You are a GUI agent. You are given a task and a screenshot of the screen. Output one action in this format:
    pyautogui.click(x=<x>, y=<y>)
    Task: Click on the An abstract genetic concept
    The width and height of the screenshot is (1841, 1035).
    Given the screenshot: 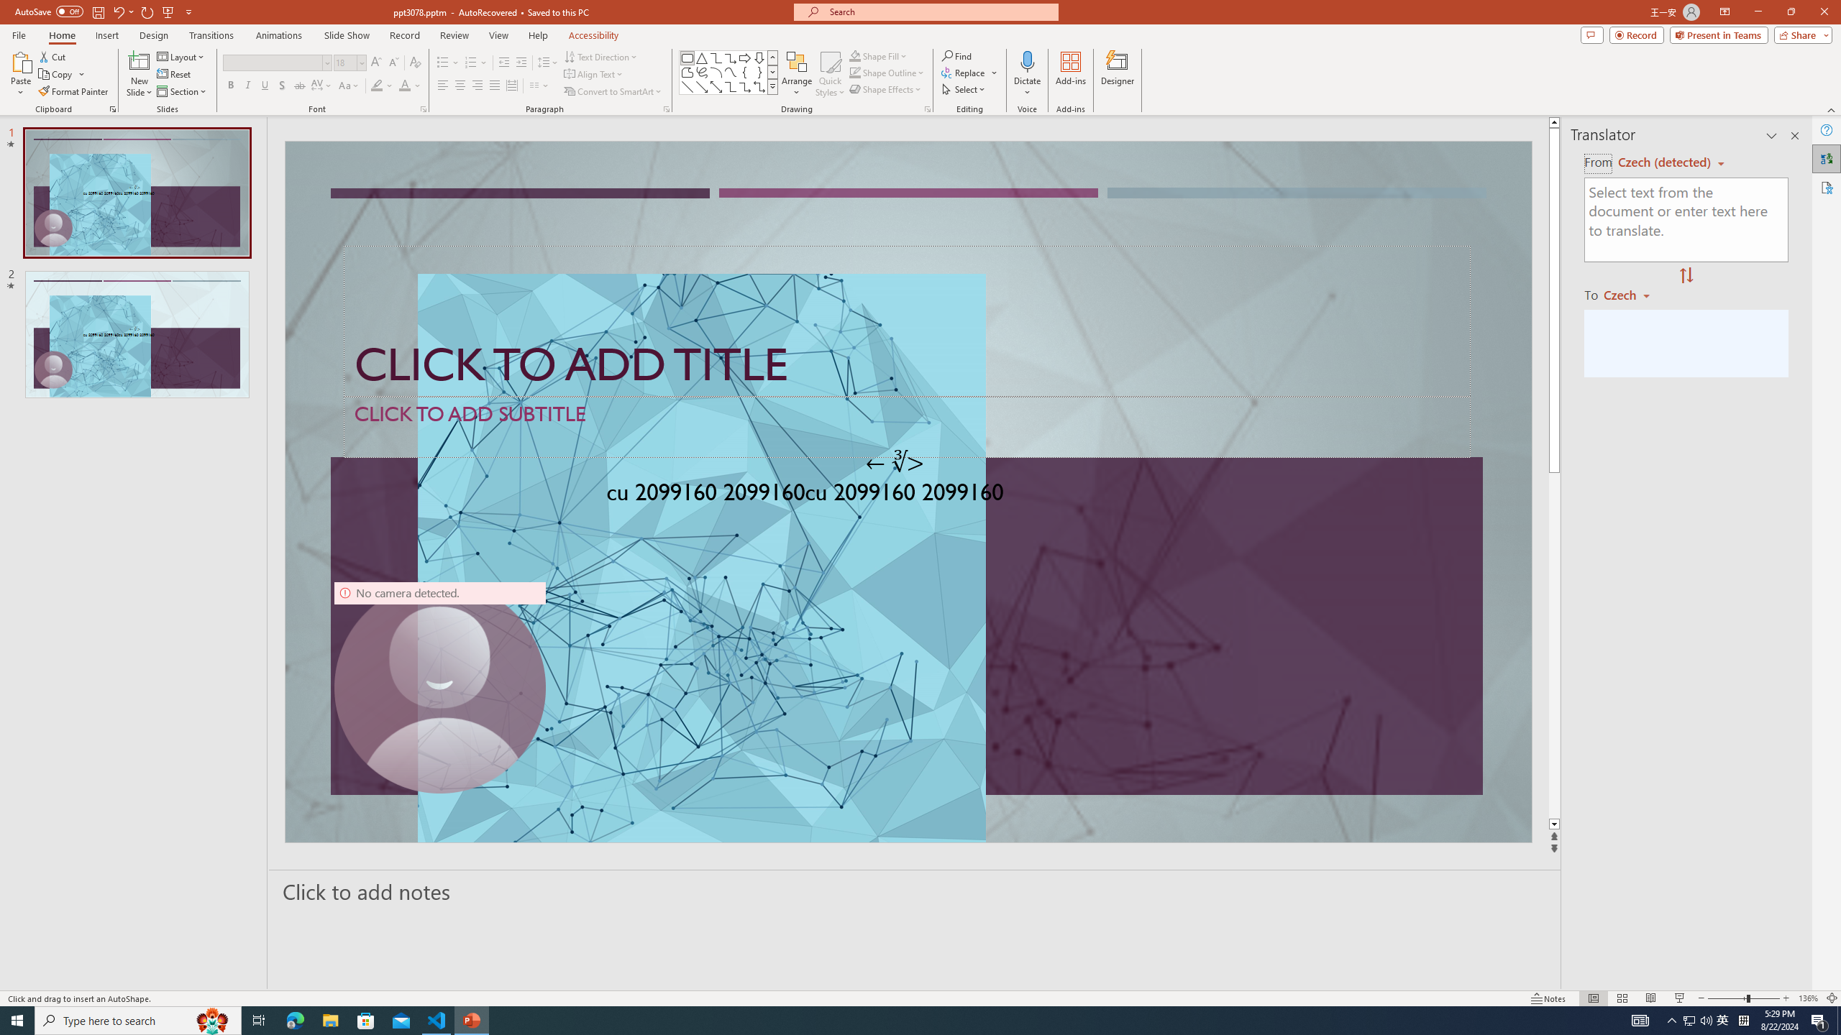 What is the action you would take?
    pyautogui.click(x=908, y=492)
    